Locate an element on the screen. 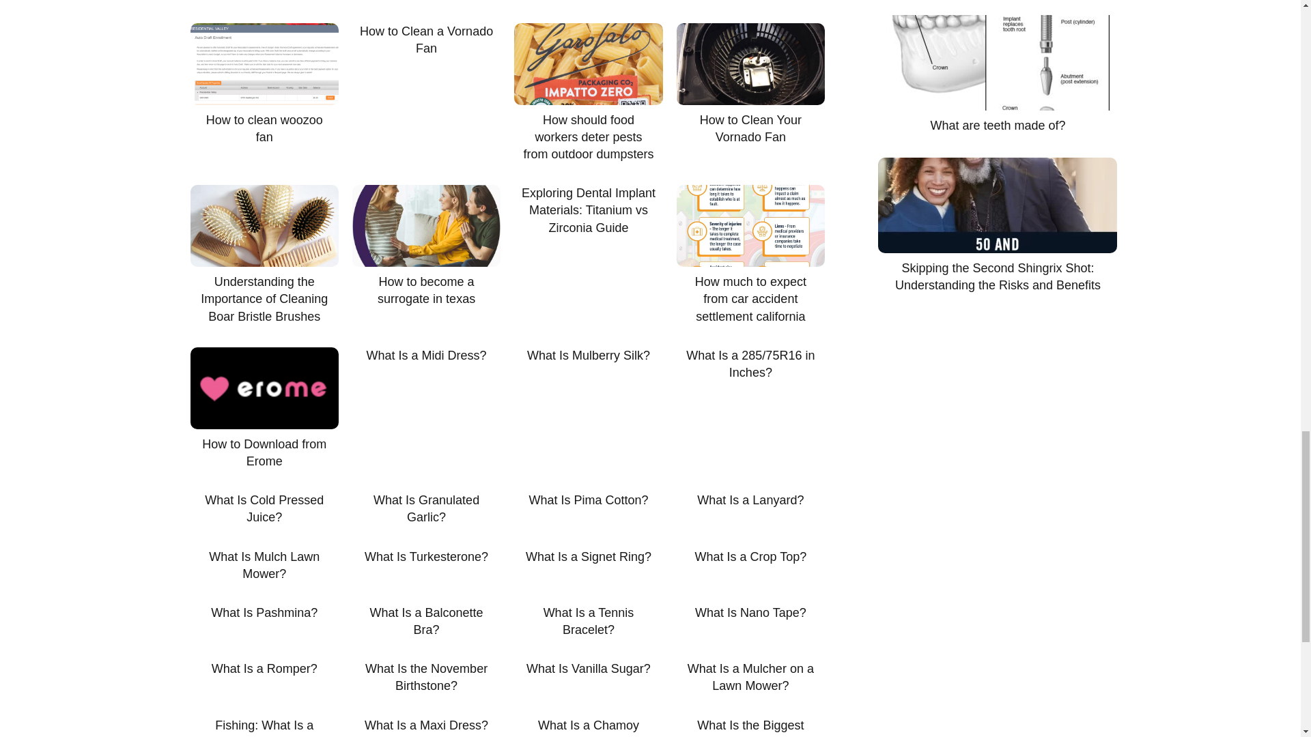 This screenshot has height=737, width=1311. How should food workers deter pests from outdoor dumpsters is located at coordinates (587, 93).